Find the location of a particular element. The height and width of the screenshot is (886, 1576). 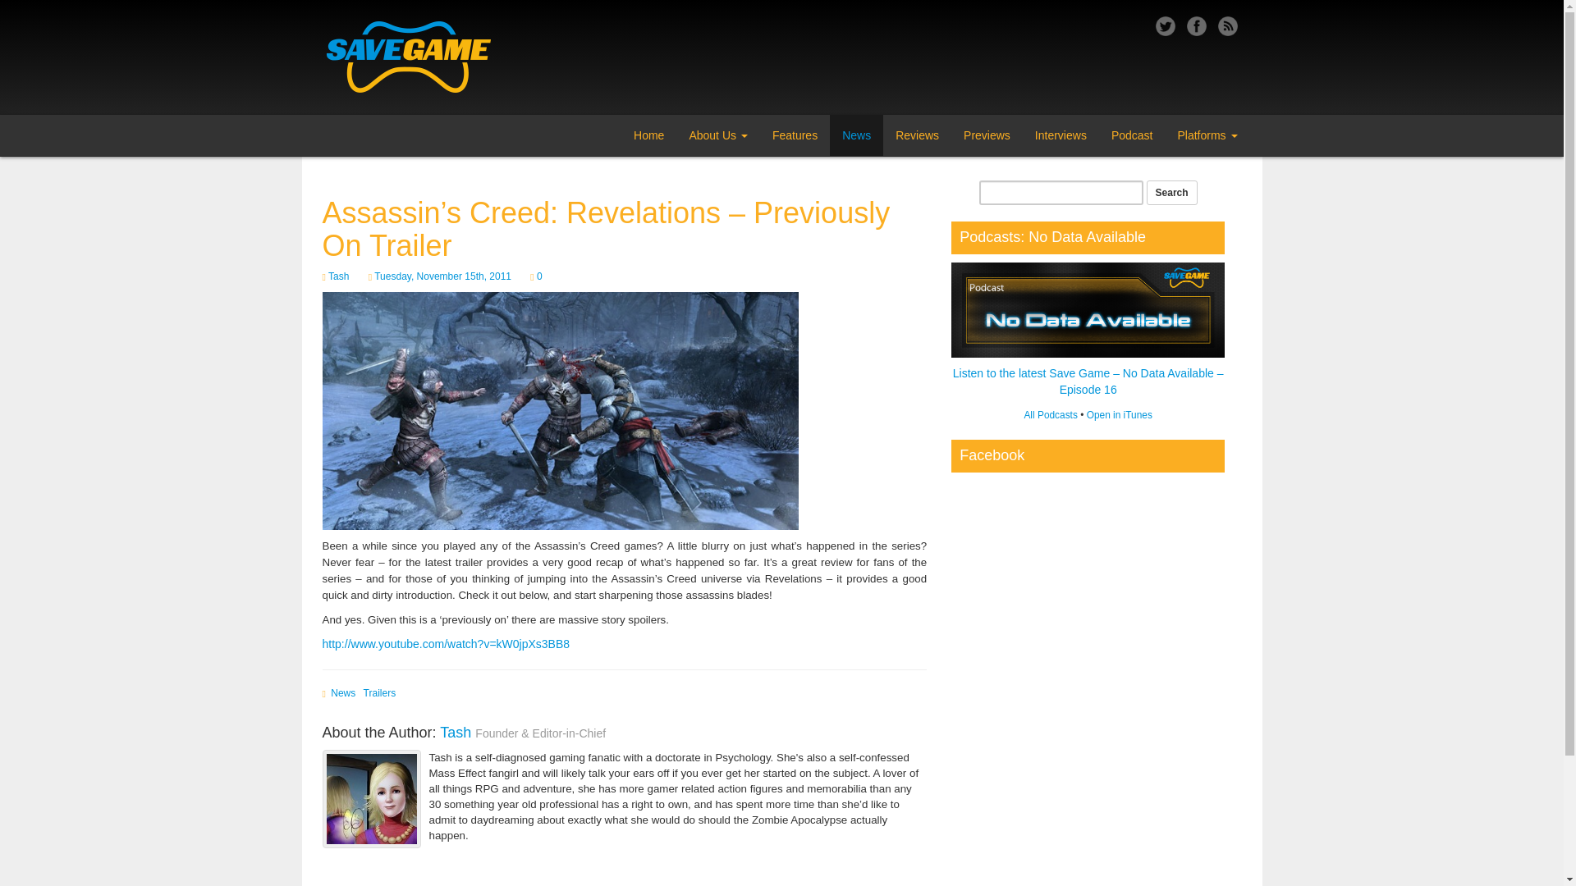

Tash is located at coordinates (338, 276).